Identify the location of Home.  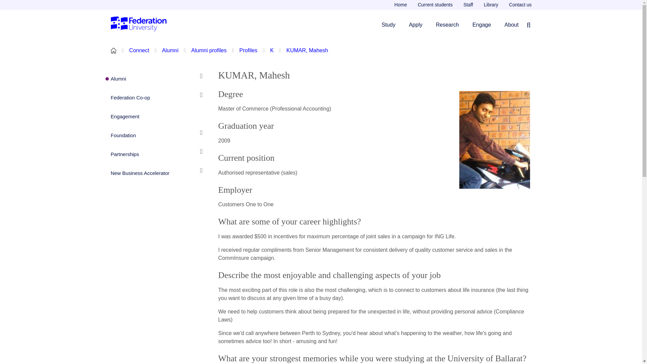
(400, 5).